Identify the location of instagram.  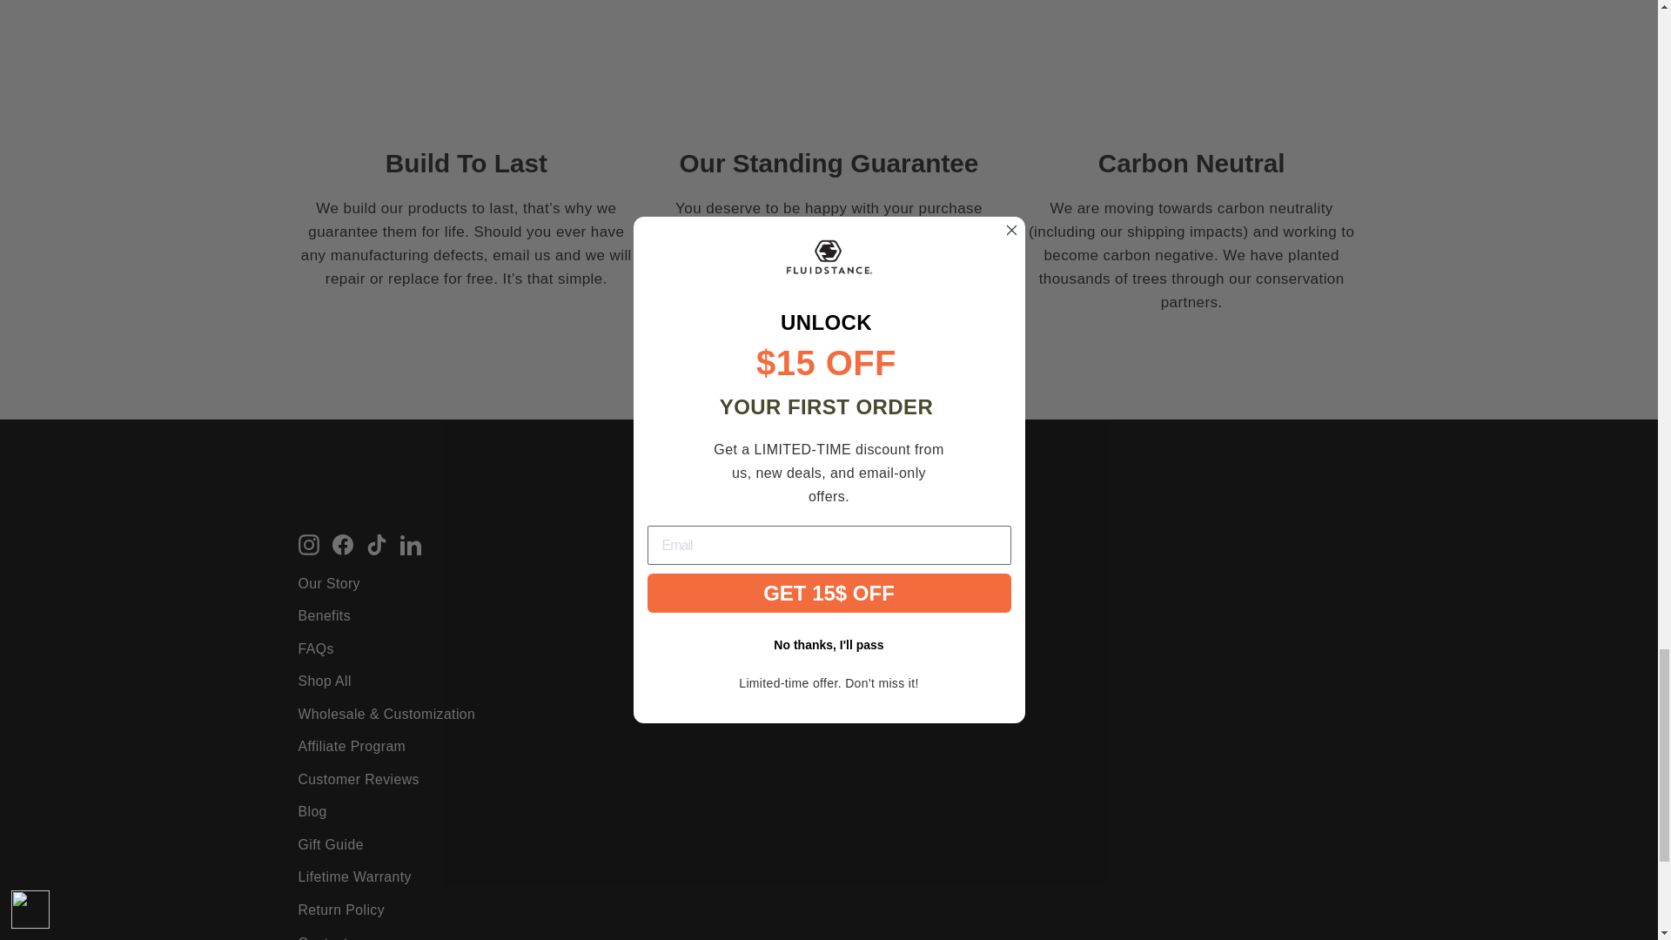
(308, 545).